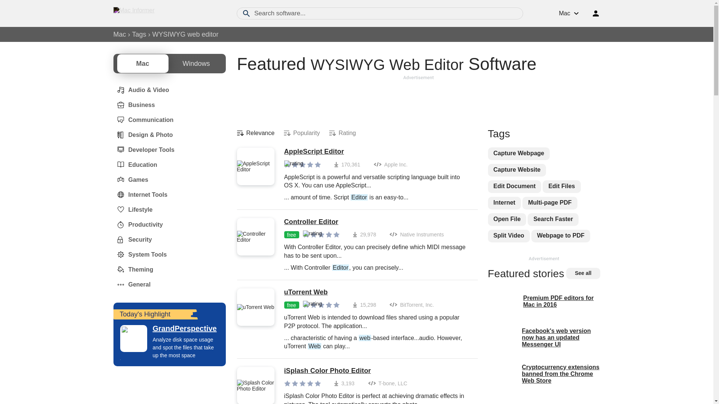 This screenshot has height=404, width=719. I want to click on iSplash Color Photo Editor, so click(377, 371).